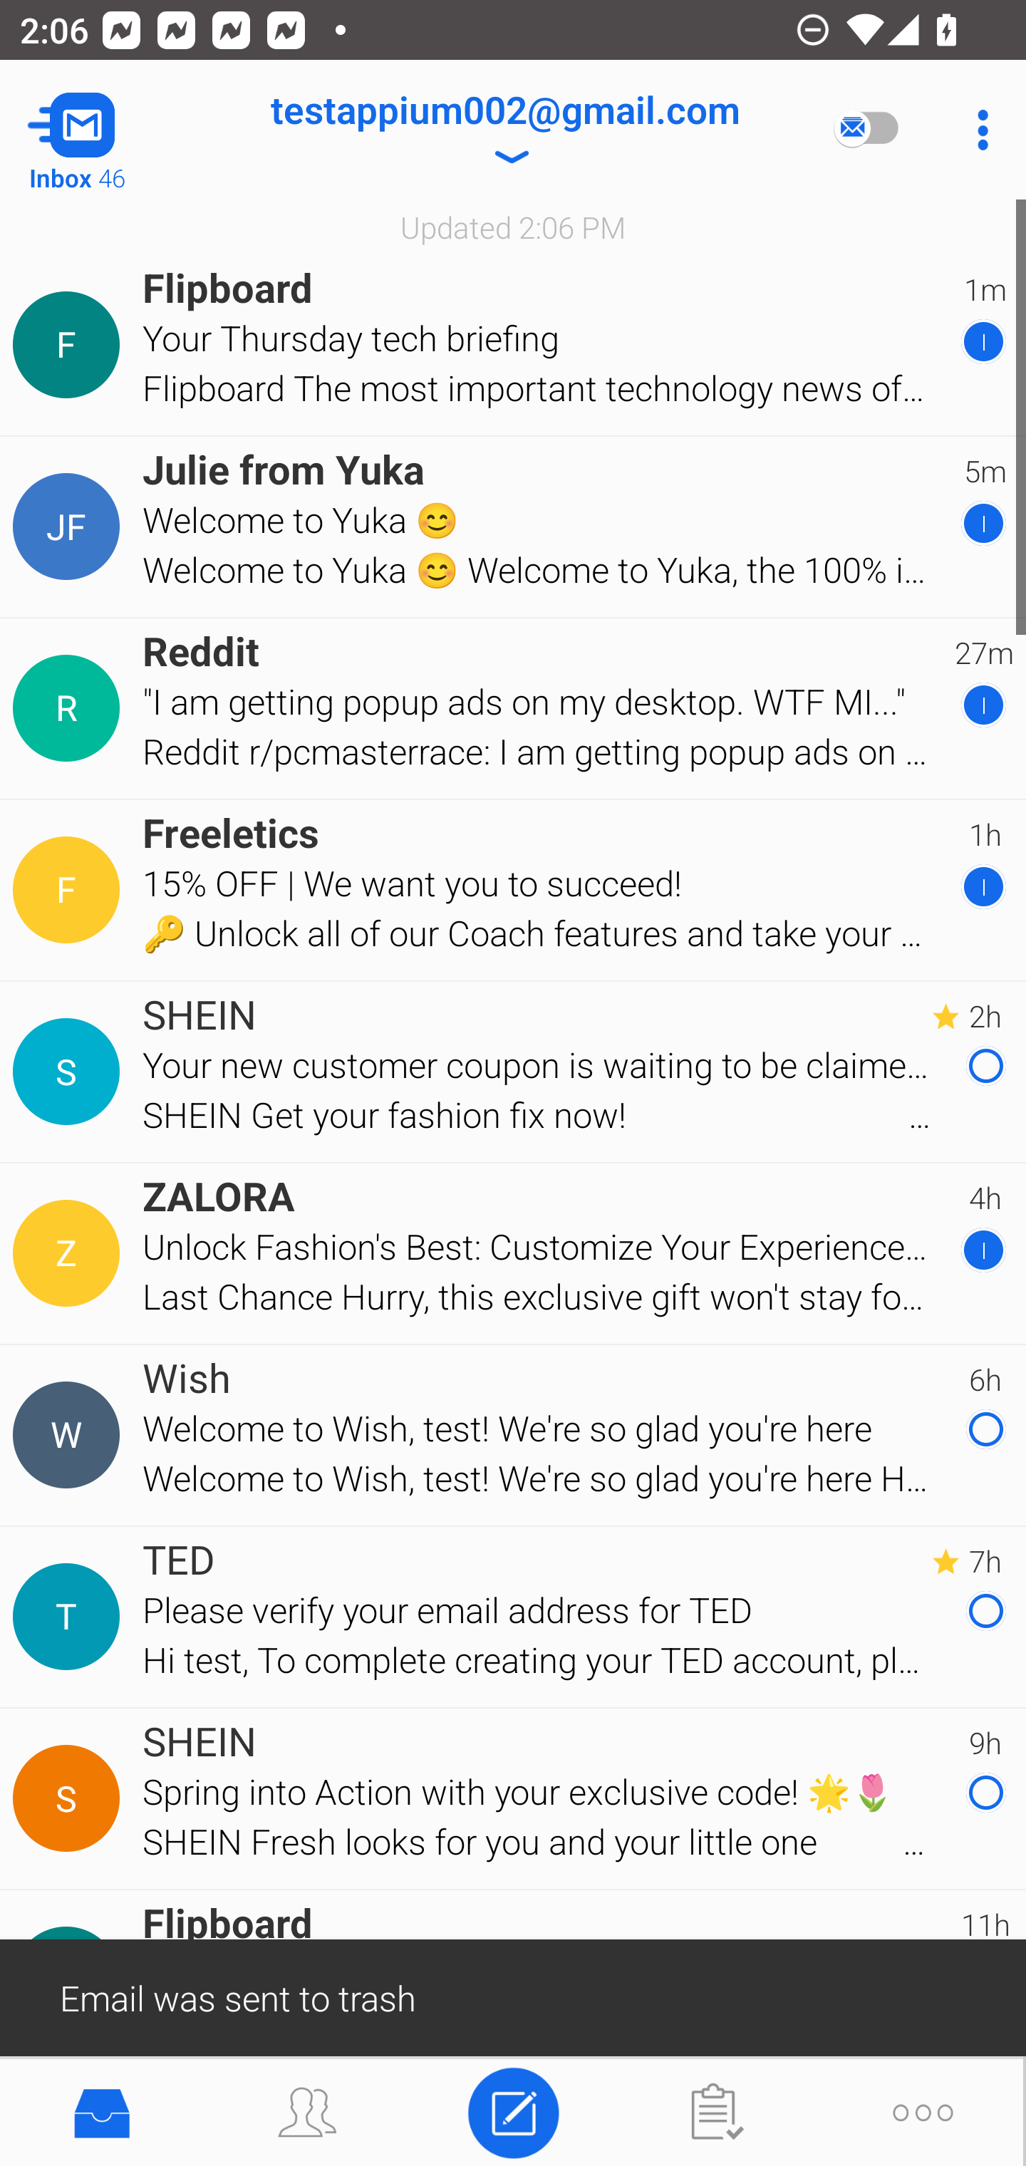 The width and height of the screenshot is (1026, 2166). Describe the element at coordinates (70, 1617) in the screenshot. I see `Contact Details` at that location.